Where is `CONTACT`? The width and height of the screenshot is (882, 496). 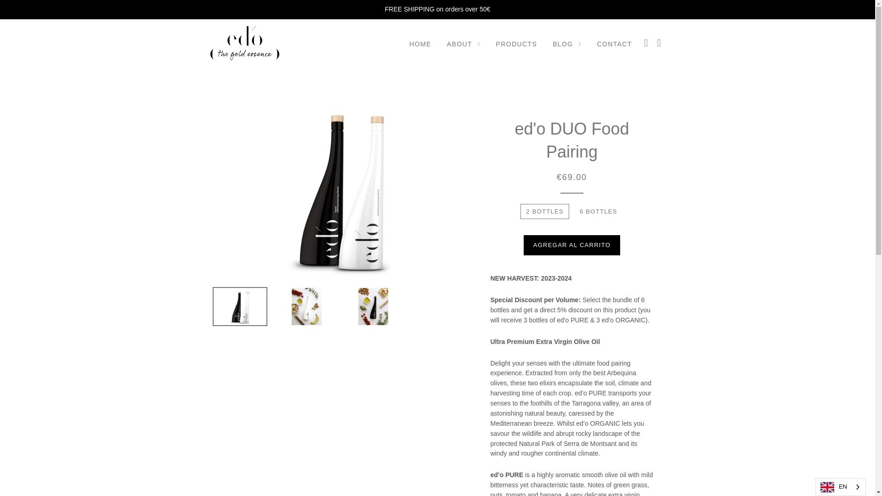
CONTACT is located at coordinates (614, 45).